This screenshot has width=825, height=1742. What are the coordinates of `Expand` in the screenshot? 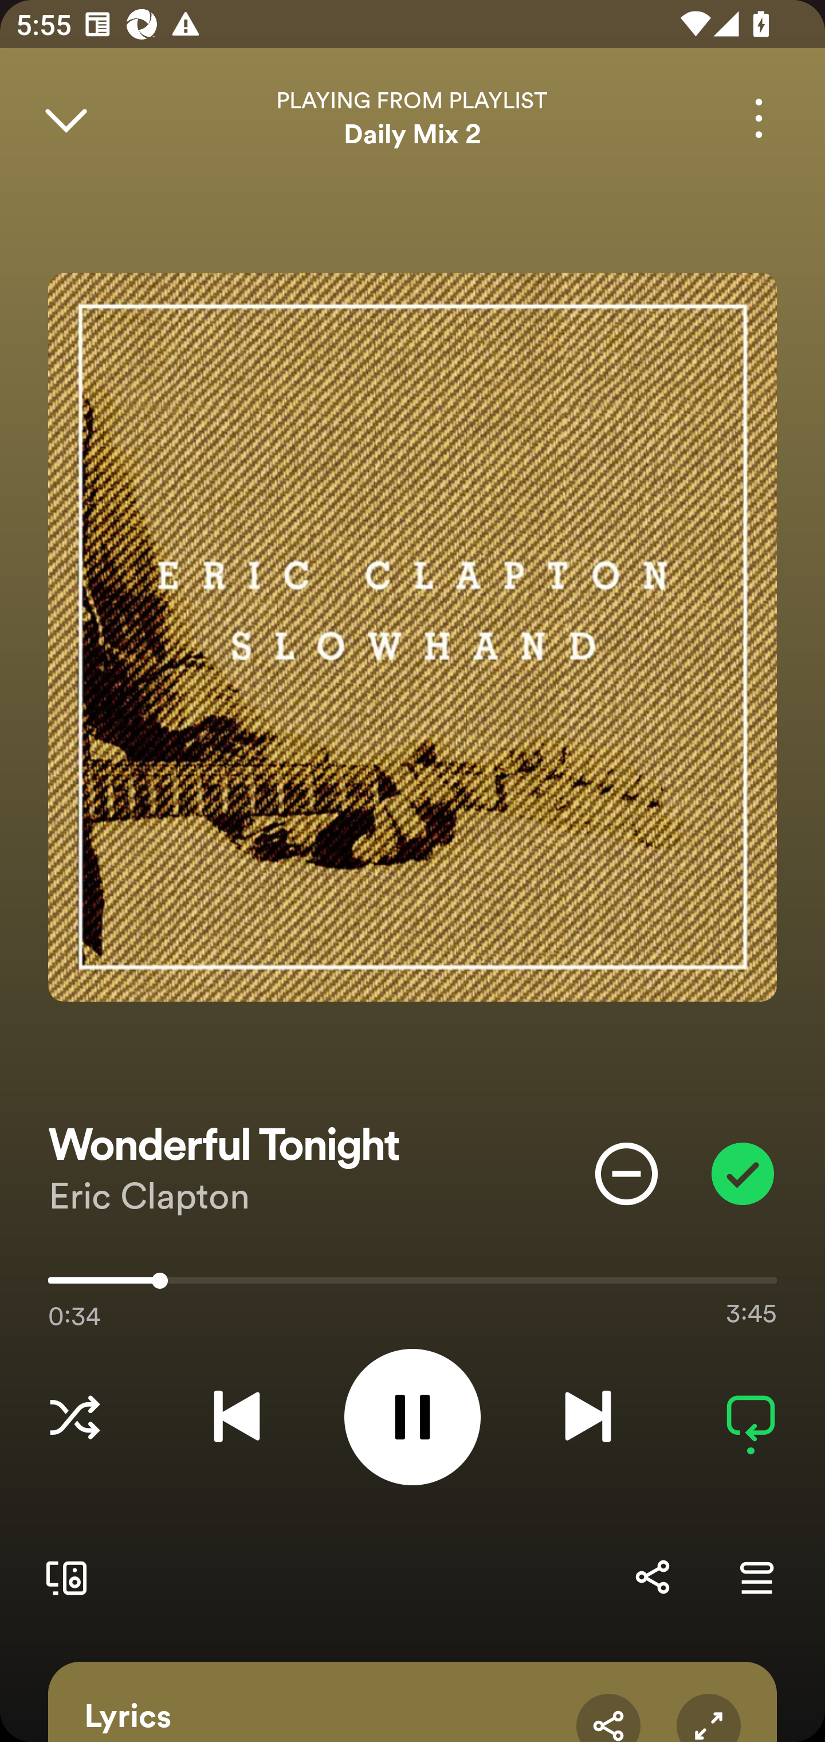 It's located at (708, 1717).